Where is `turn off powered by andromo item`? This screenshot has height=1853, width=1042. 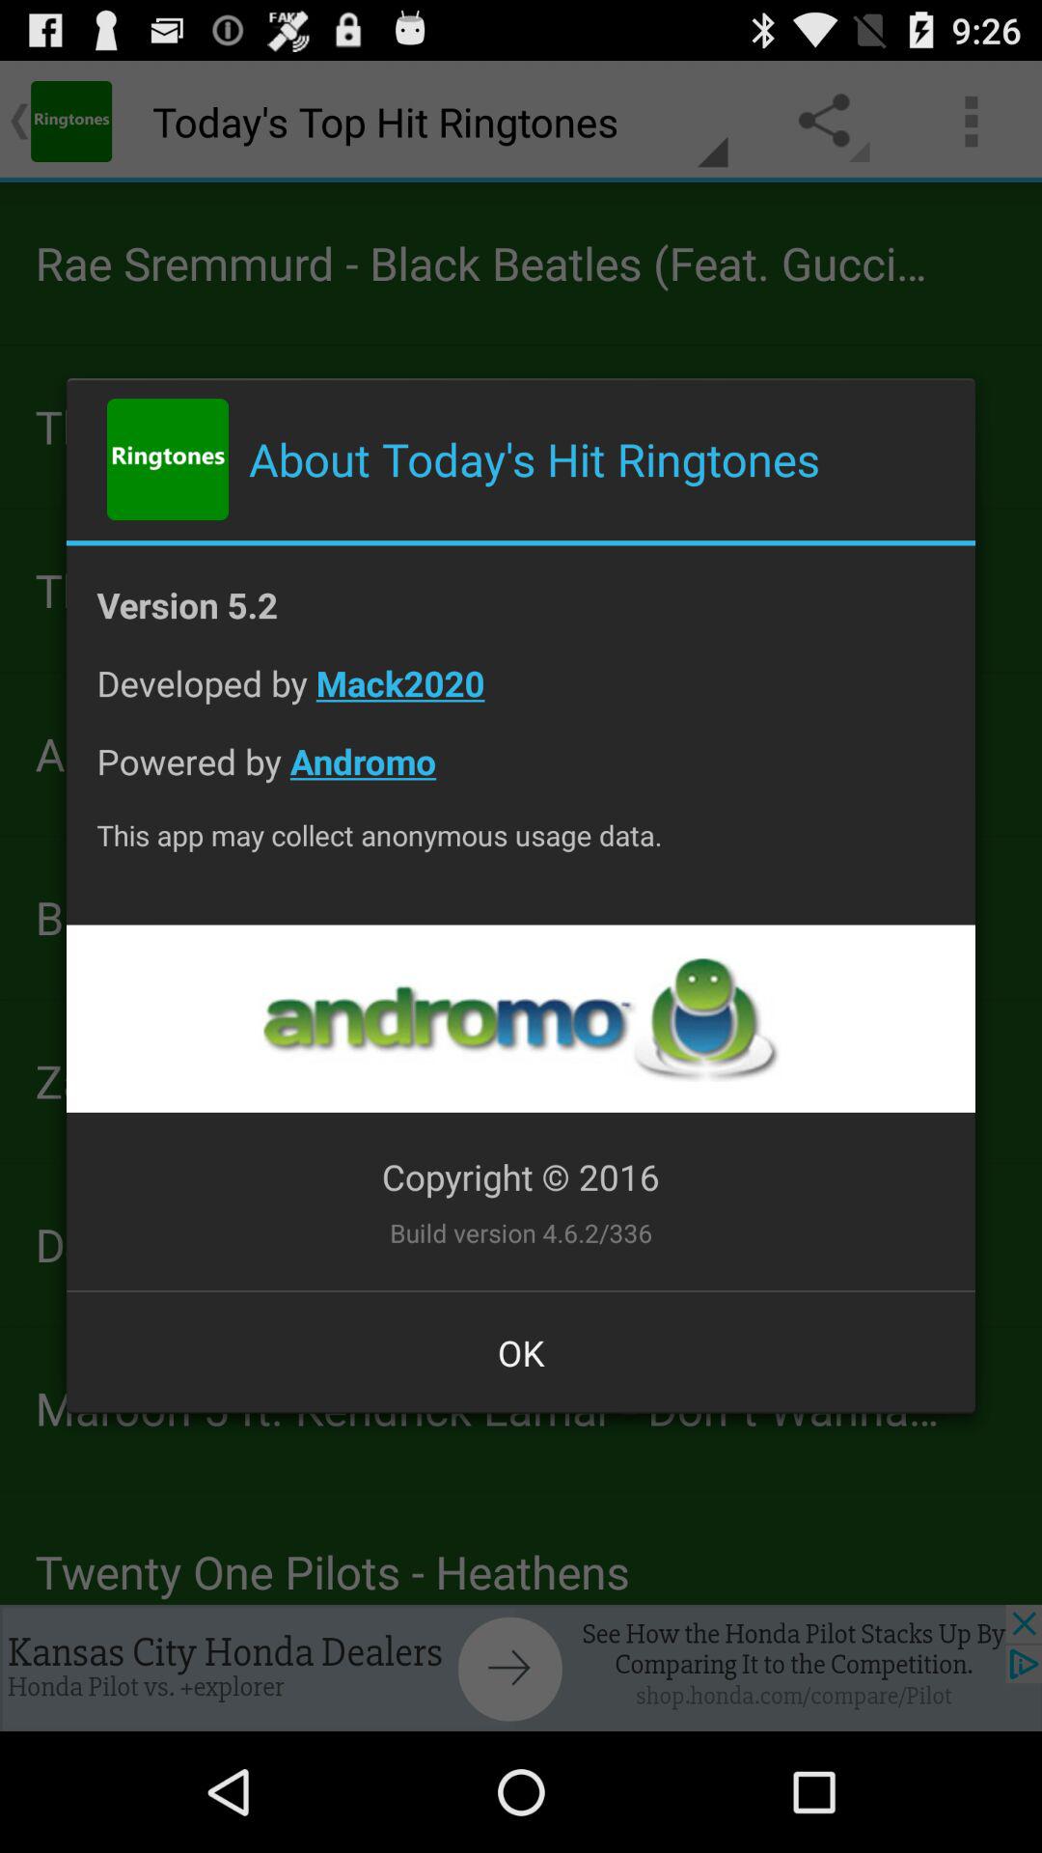 turn off powered by andromo item is located at coordinates (521, 776).